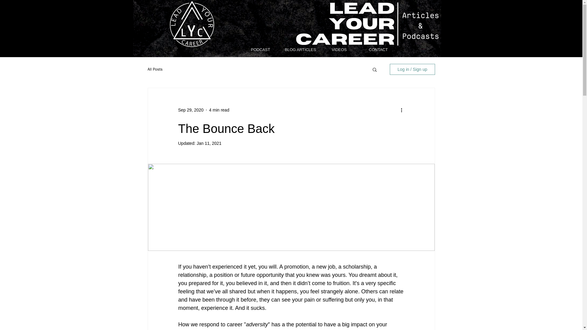  Describe the element at coordinates (190, 110) in the screenshot. I see `Sep 29, 2020` at that location.